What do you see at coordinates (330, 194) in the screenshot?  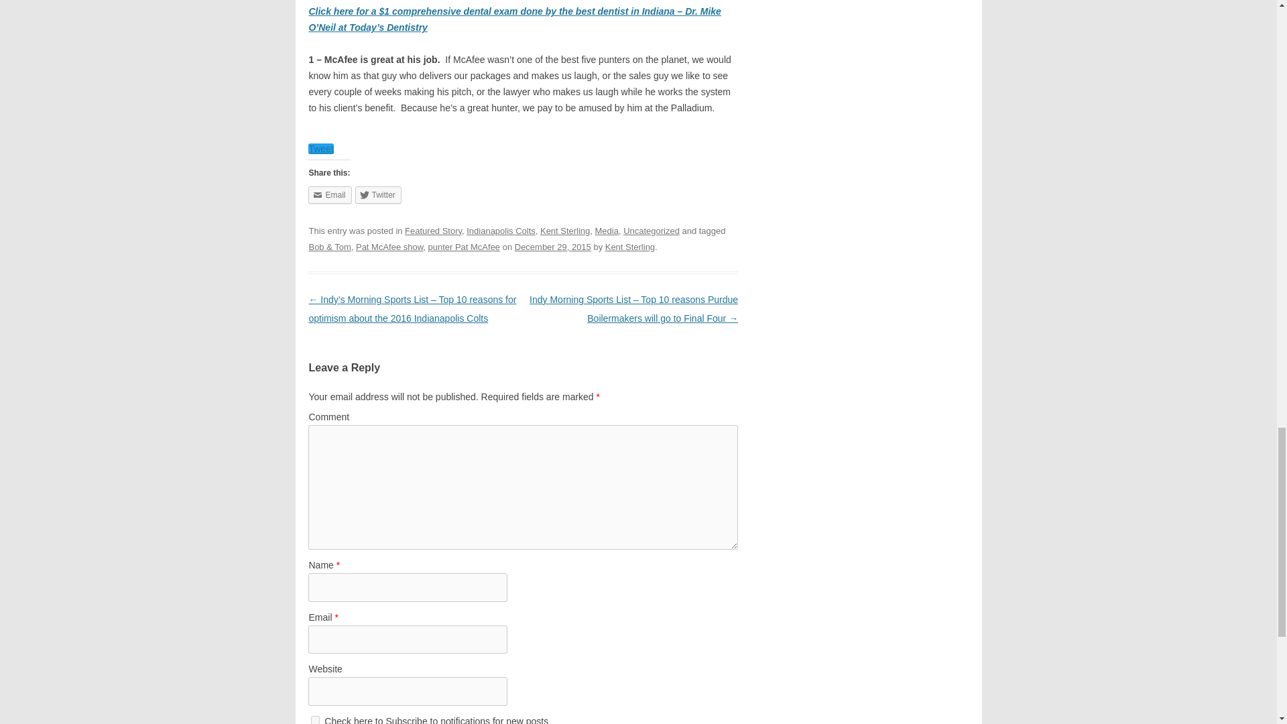 I see `Click to email this to a friend` at bounding box center [330, 194].